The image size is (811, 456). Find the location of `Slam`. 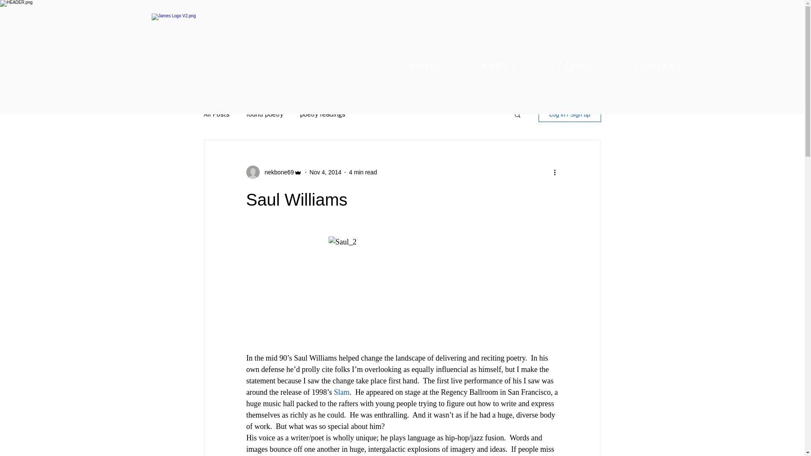

Slam is located at coordinates (341, 392).